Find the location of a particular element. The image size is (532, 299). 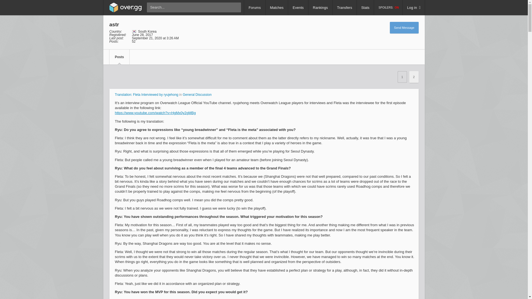

Posts is located at coordinates (119, 57).